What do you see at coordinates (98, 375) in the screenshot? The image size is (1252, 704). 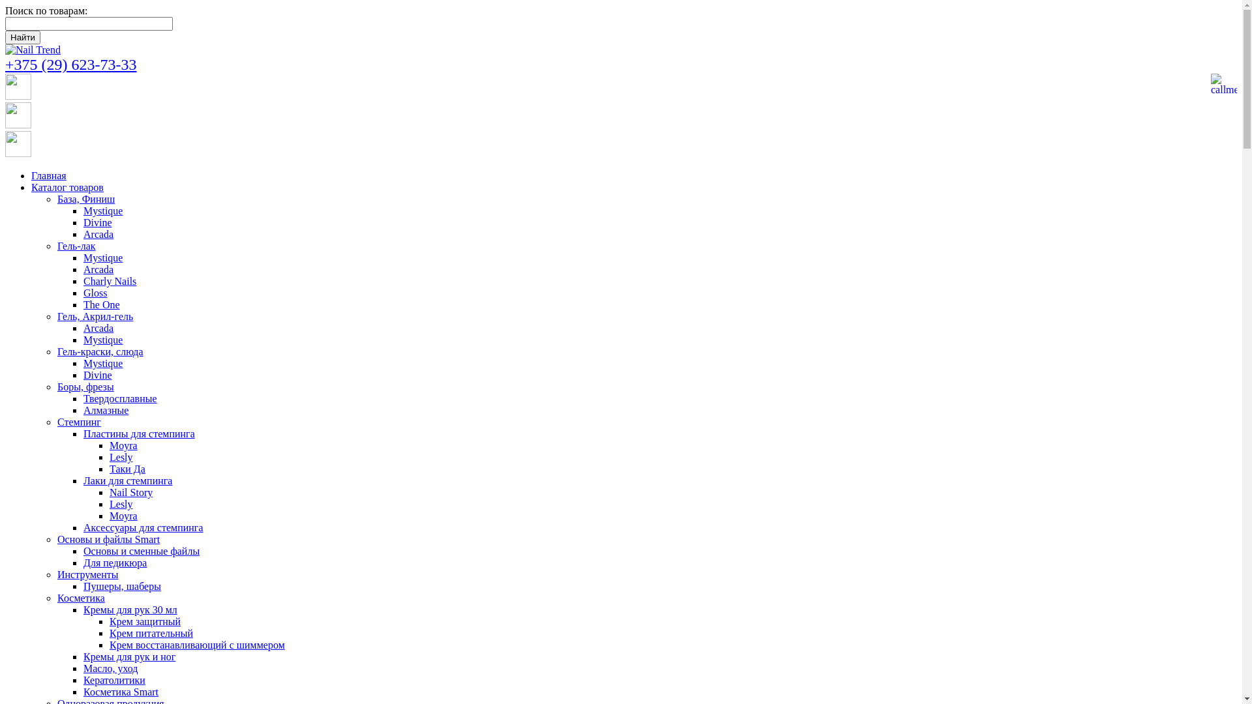 I see `Divine` at bounding box center [98, 375].